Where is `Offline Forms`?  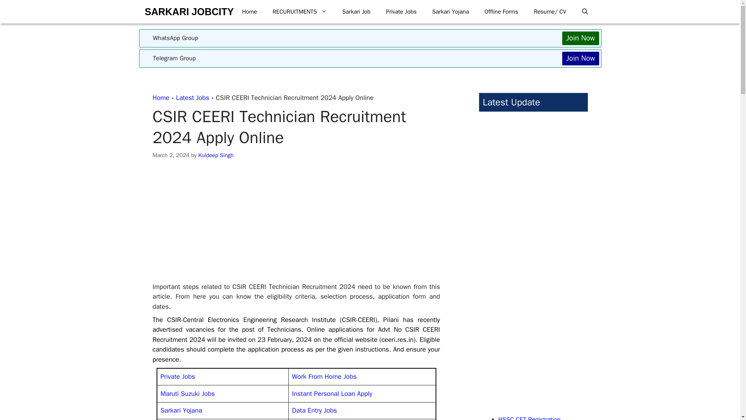
Offline Forms is located at coordinates (501, 12).